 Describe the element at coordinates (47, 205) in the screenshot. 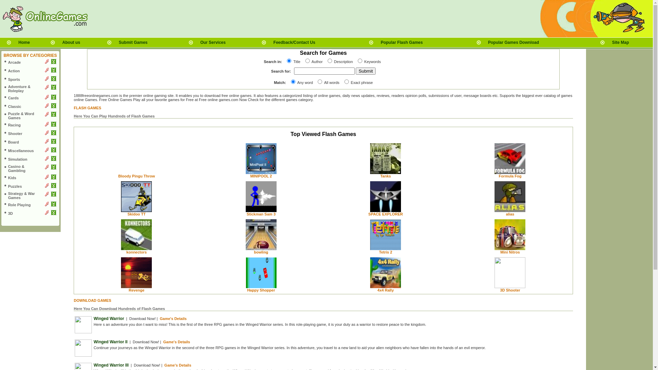

I see `Play Role Playing Flash Games` at that location.